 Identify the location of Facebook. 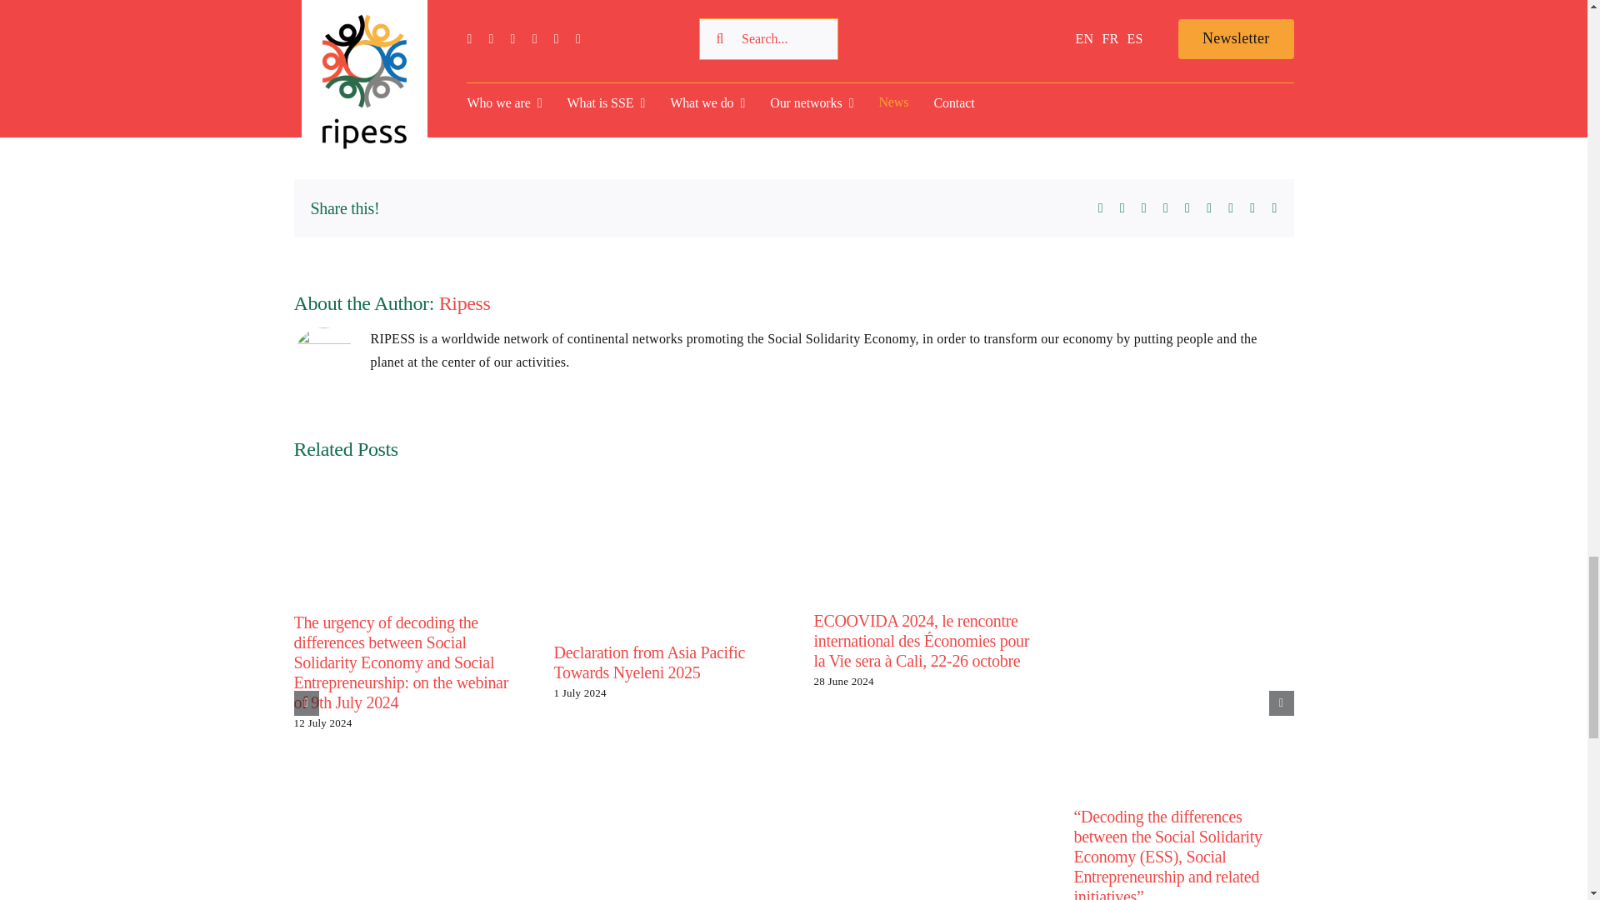
(1100, 208).